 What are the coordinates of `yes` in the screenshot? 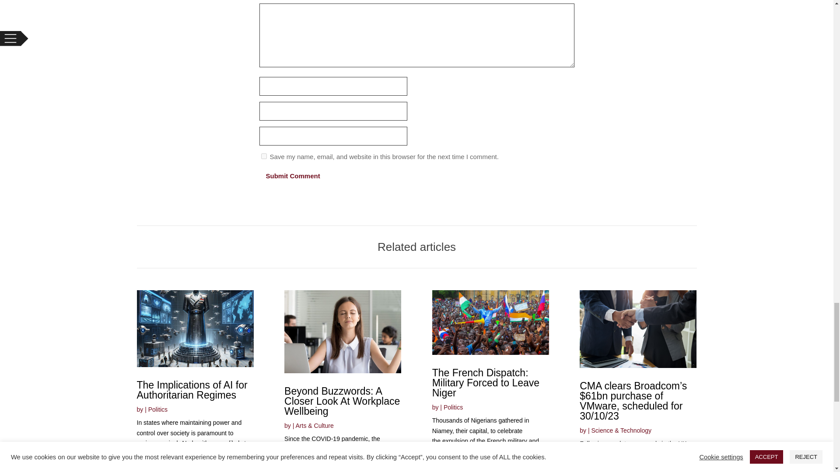 It's located at (263, 156).